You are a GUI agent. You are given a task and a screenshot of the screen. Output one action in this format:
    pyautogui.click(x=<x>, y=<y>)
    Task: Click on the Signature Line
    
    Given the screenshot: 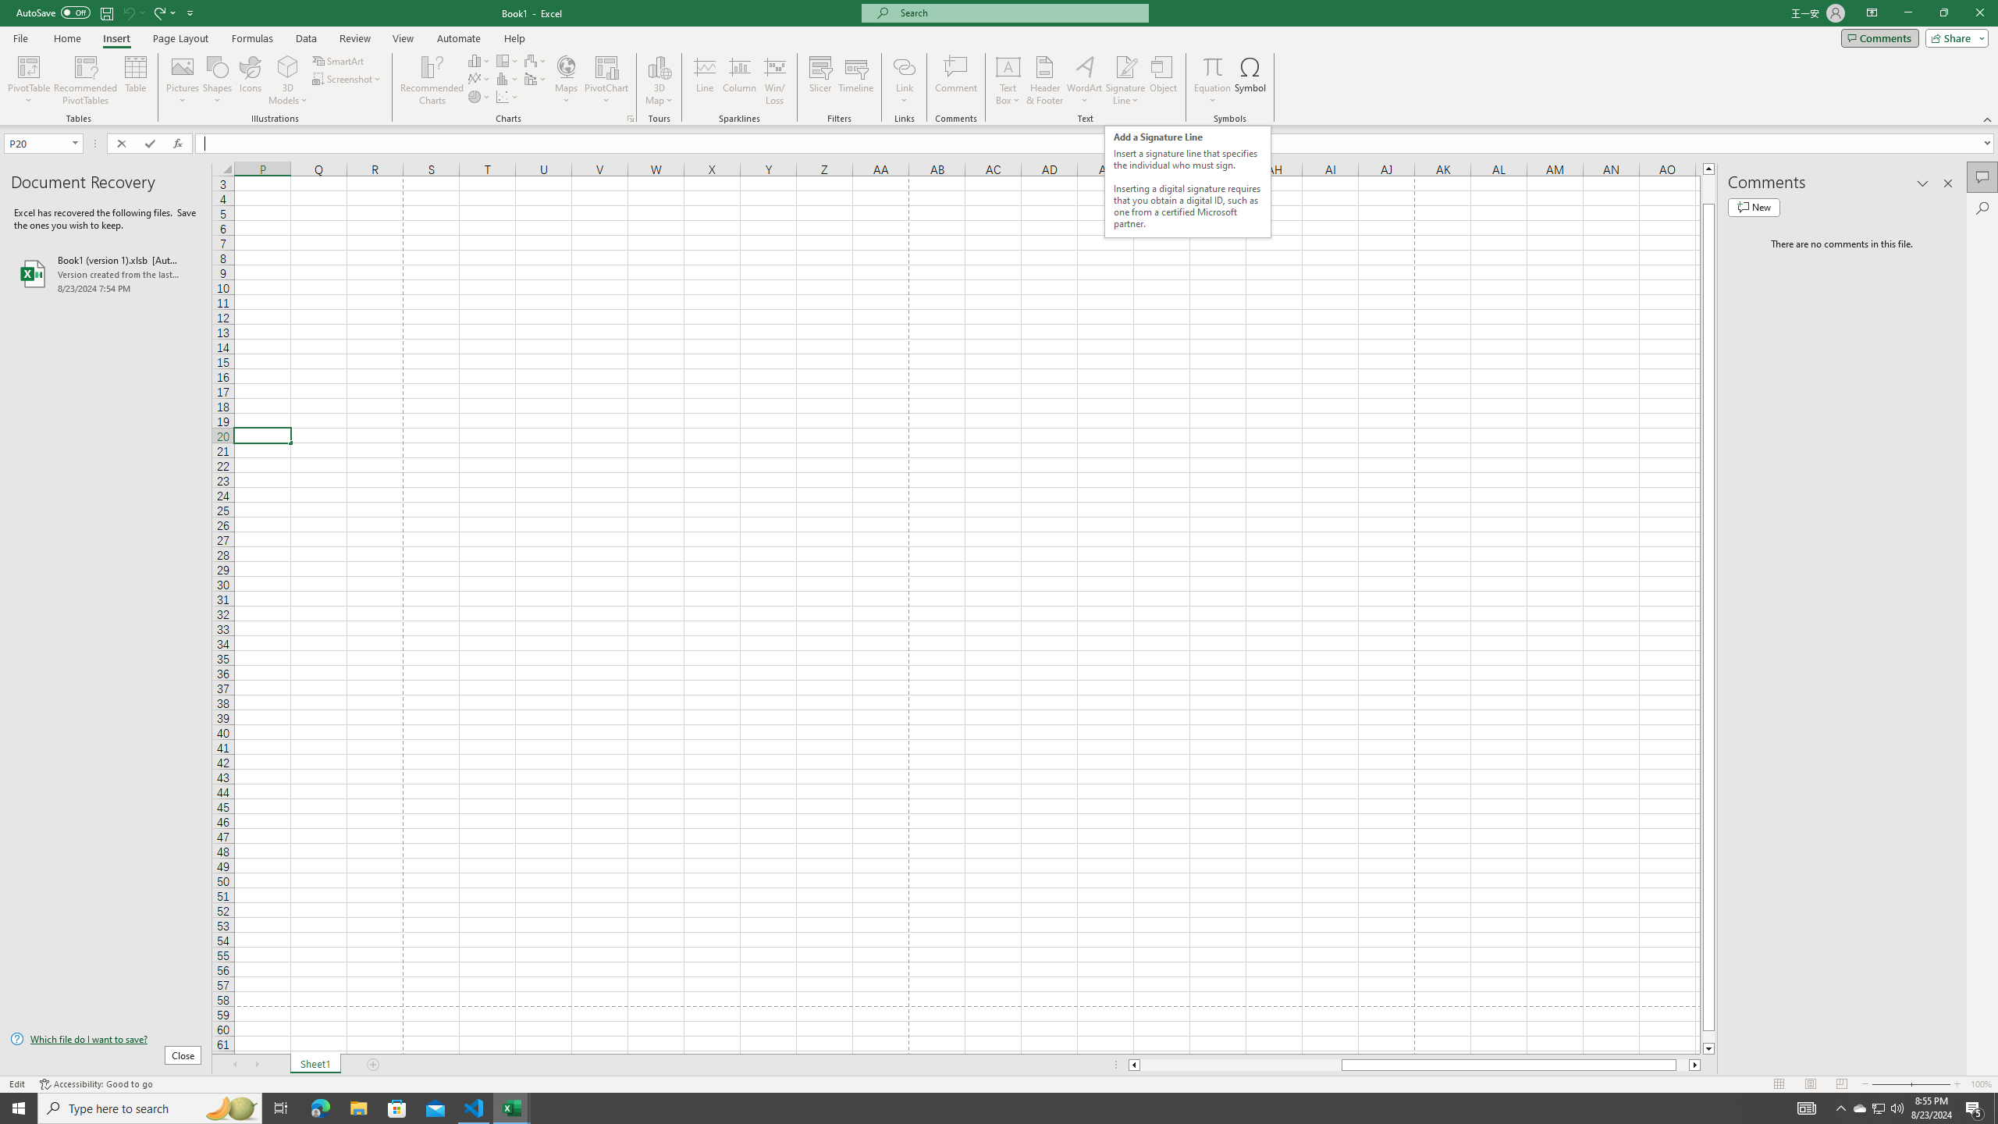 What is the action you would take?
    pyautogui.click(x=1125, y=80)
    